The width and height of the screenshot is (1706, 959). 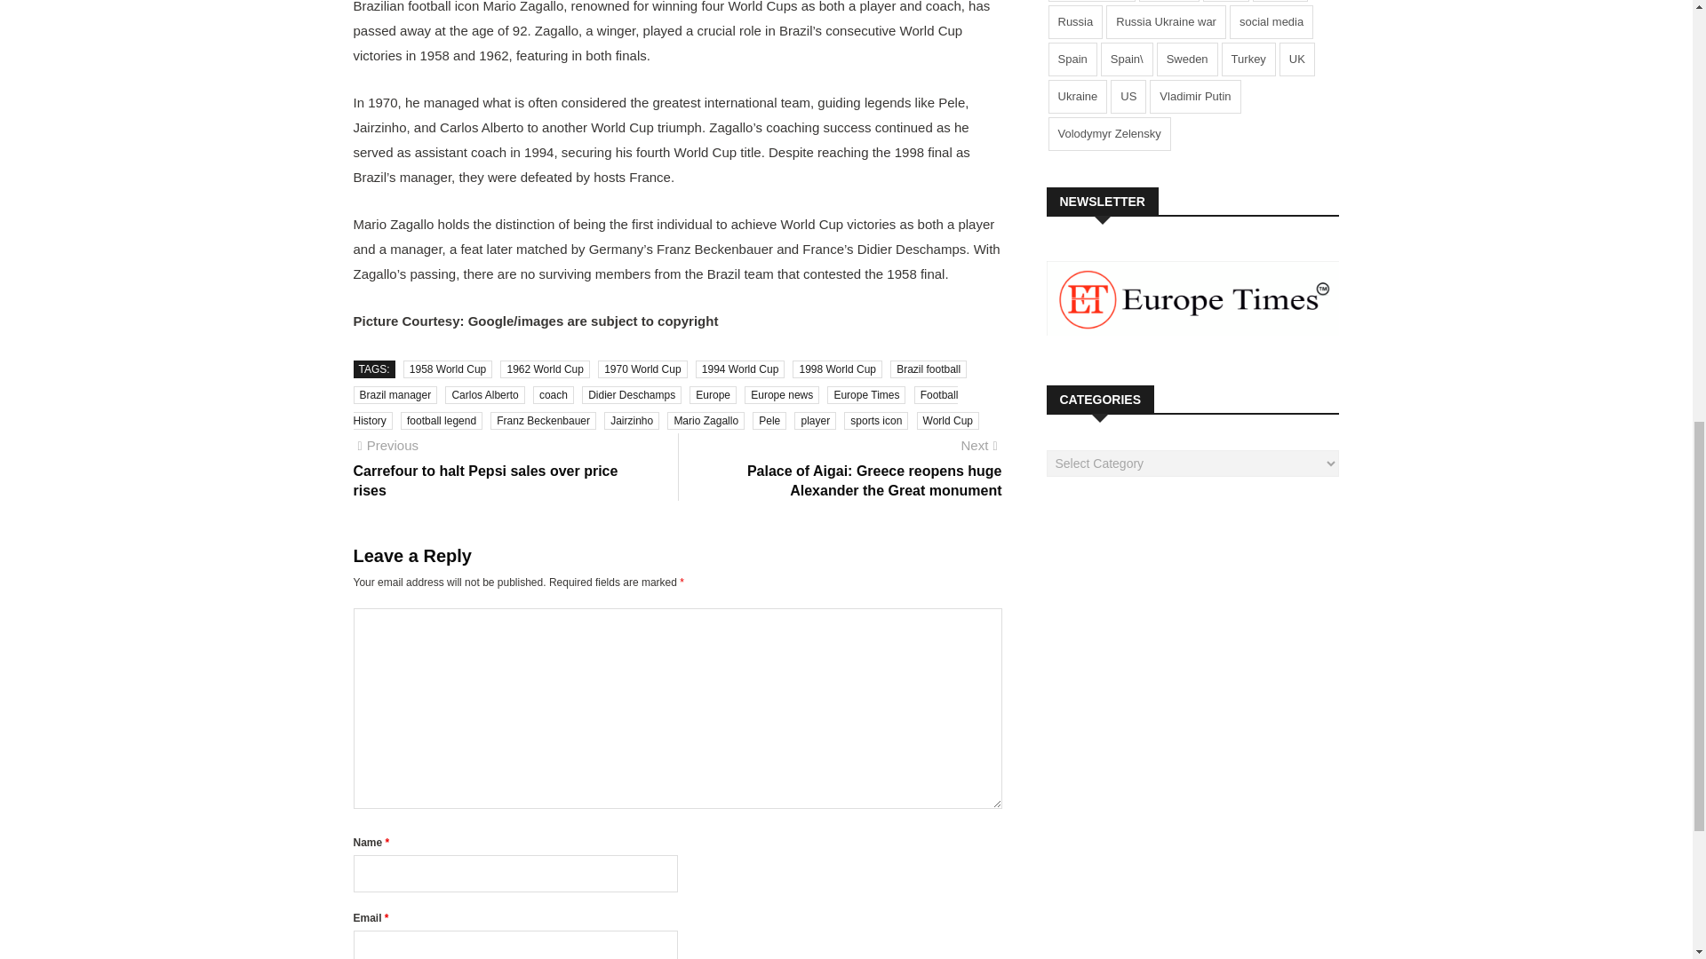 What do you see at coordinates (448, 369) in the screenshot?
I see `1958 World Cup` at bounding box center [448, 369].